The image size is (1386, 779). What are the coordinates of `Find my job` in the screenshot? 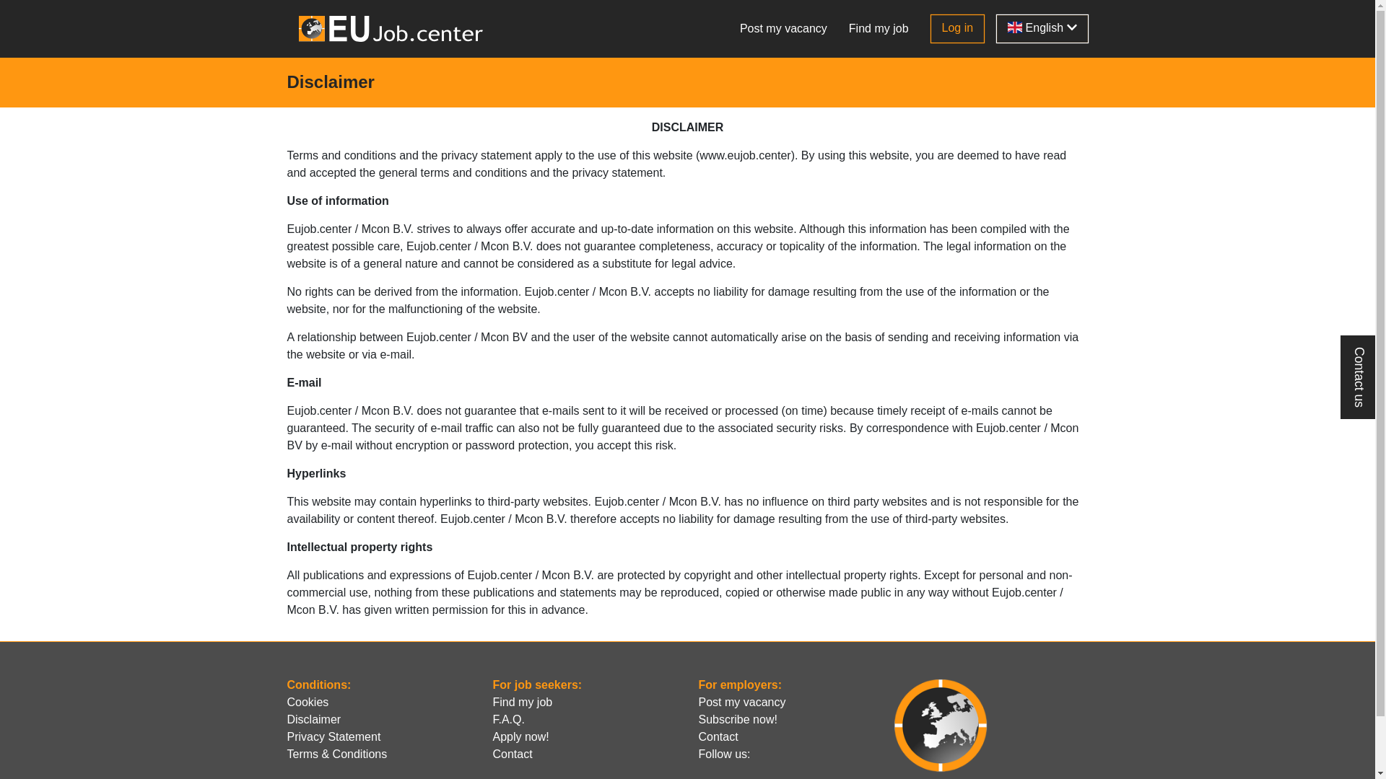 It's located at (523, 703).